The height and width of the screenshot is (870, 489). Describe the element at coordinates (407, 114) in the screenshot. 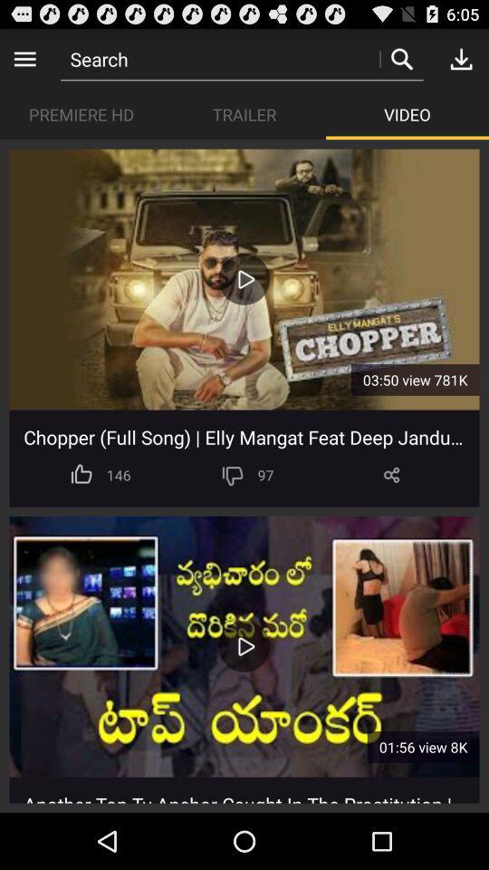

I see `open item below search icon` at that location.